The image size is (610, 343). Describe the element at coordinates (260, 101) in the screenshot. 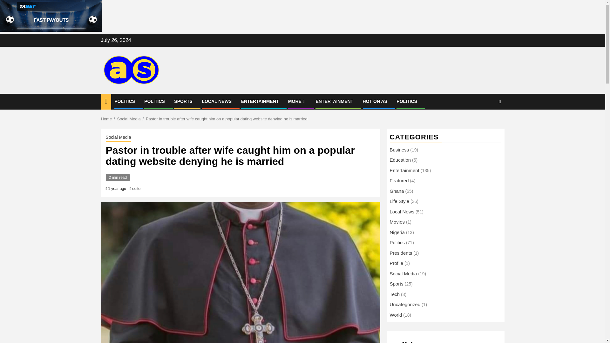

I see `ENTERTAINMENT` at that location.